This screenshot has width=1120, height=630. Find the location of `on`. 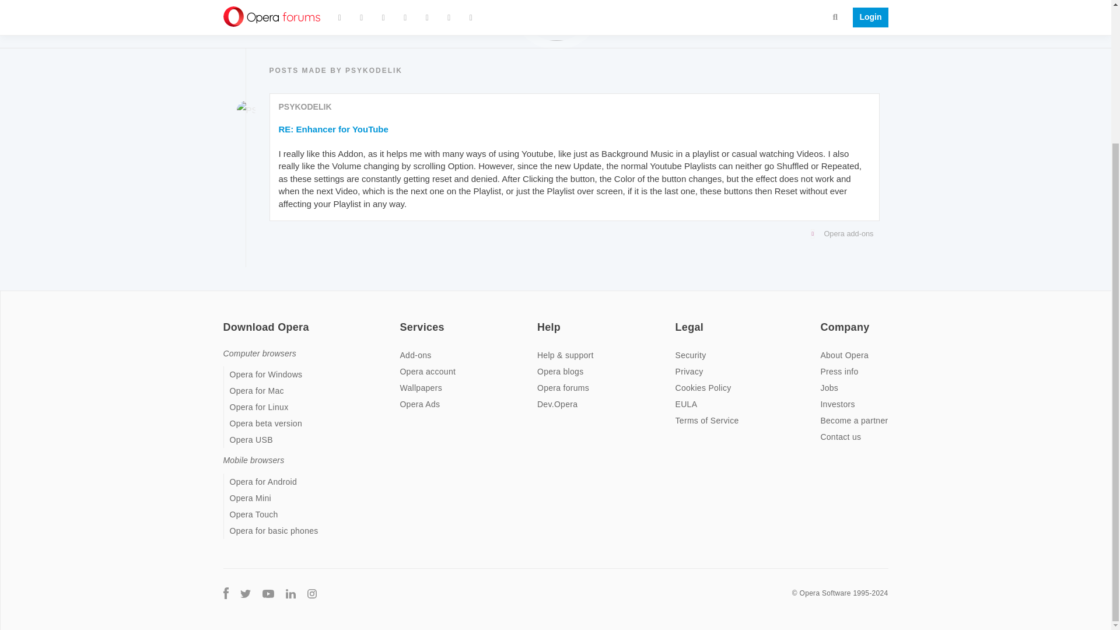

on is located at coordinates (678, 320).